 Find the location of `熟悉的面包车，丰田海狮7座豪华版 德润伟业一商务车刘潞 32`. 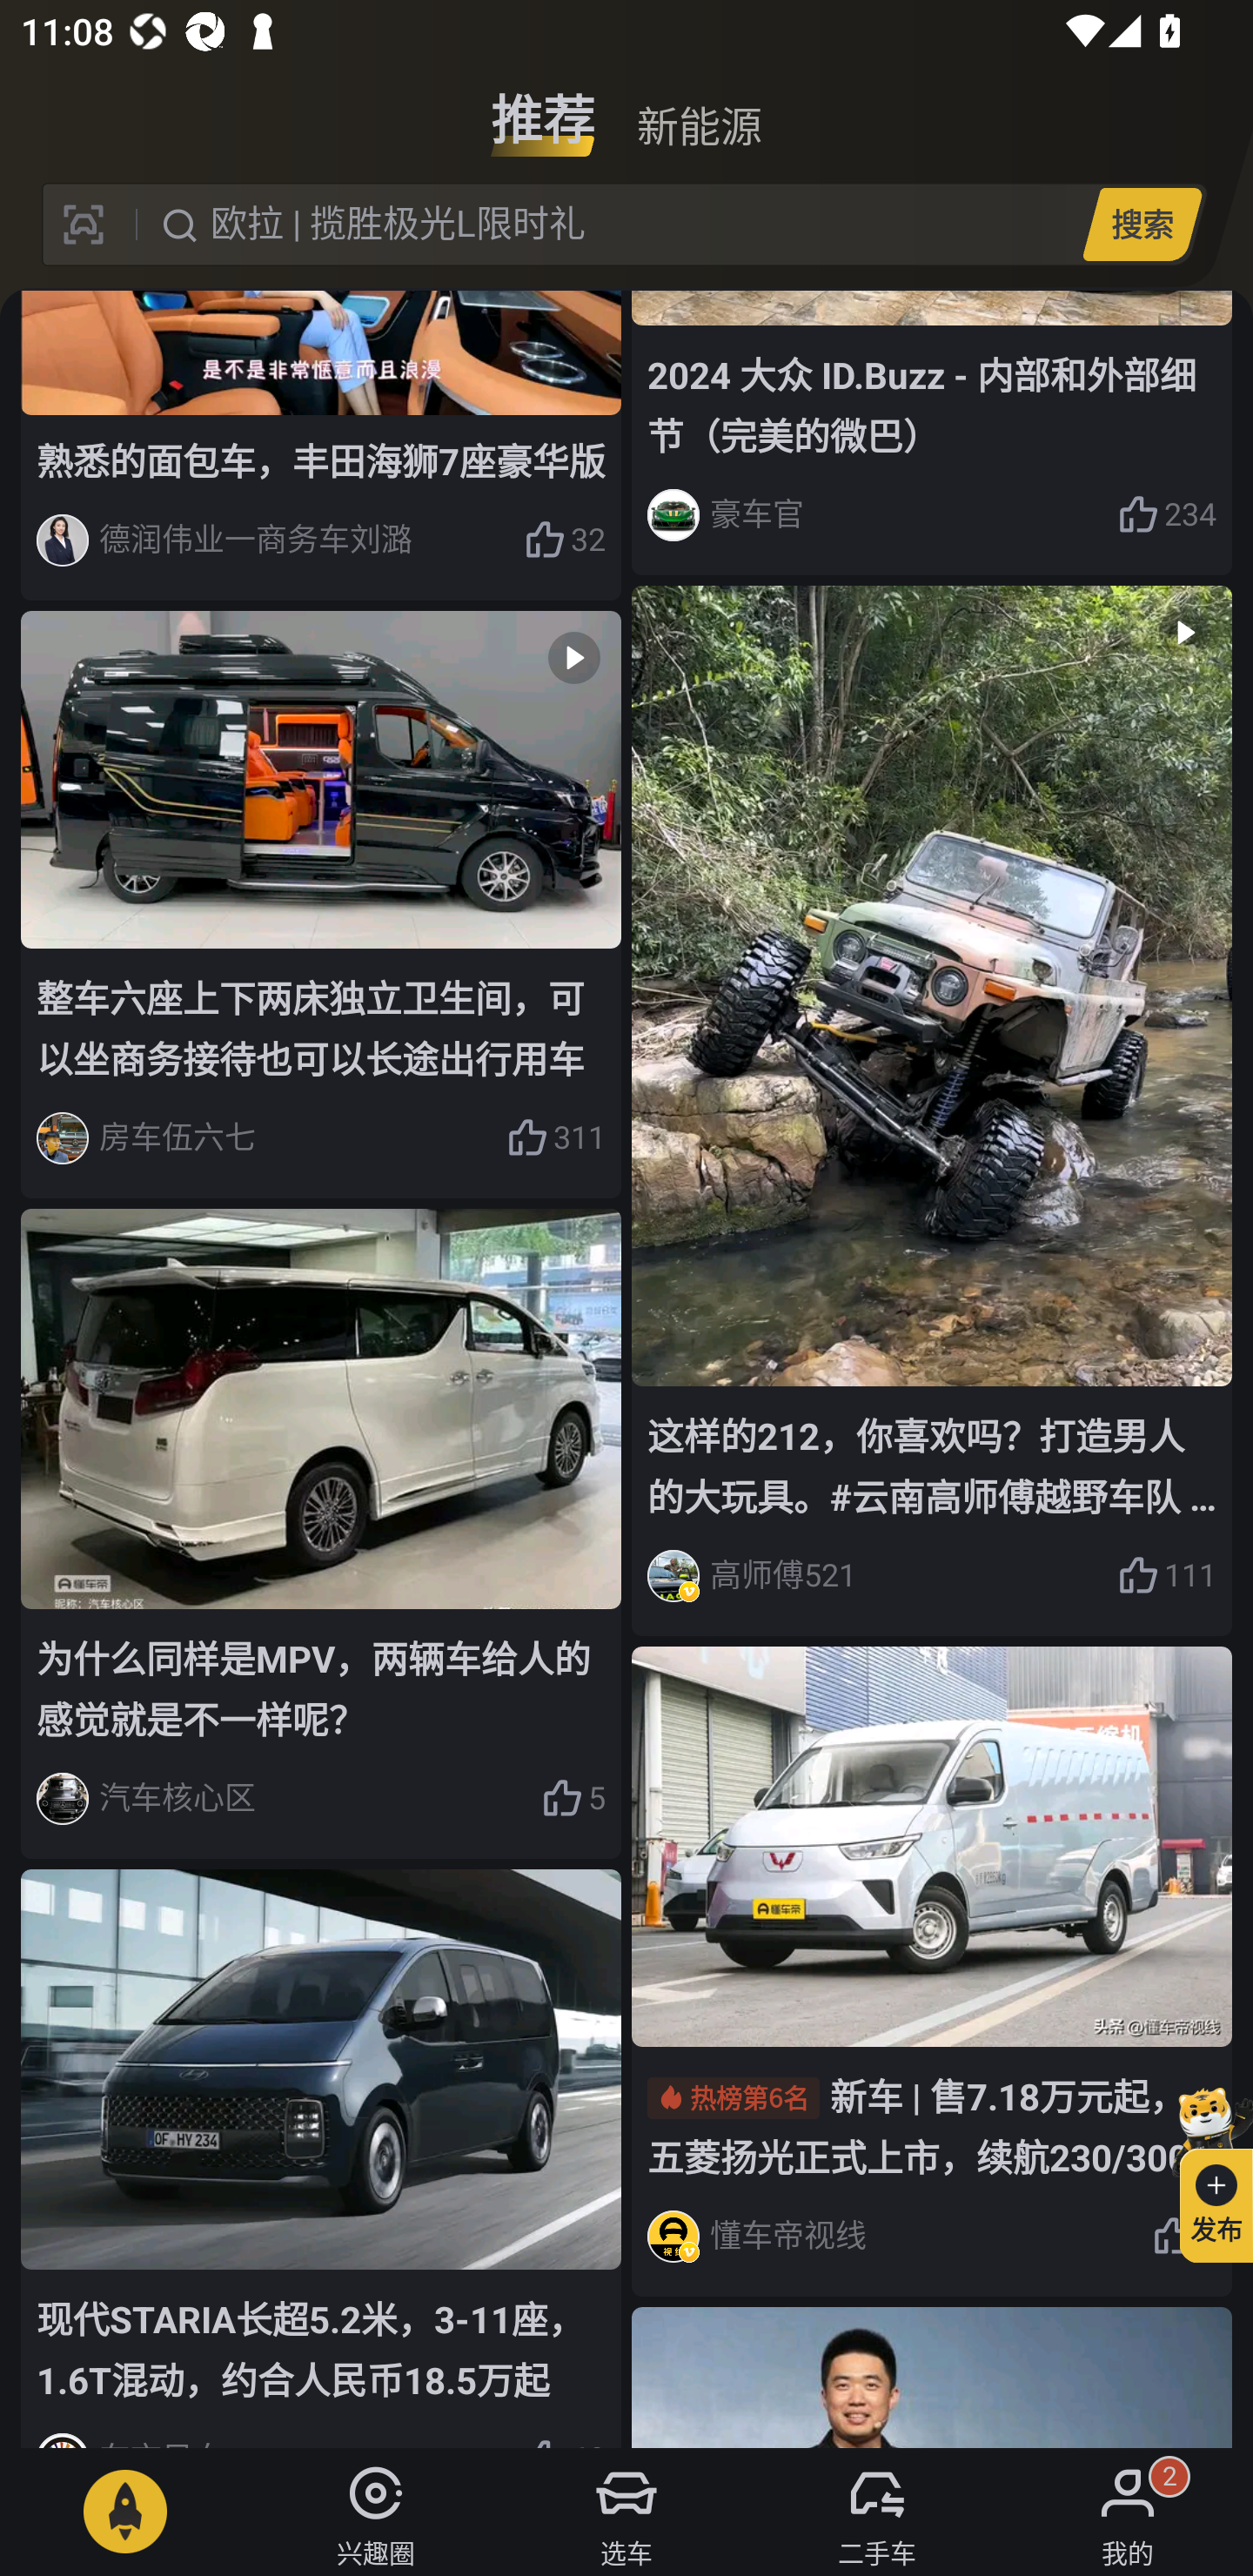

熟悉的面包车，丰田海狮7座豪华版 德润伟业一商务车刘潞 32 is located at coordinates (321, 446).